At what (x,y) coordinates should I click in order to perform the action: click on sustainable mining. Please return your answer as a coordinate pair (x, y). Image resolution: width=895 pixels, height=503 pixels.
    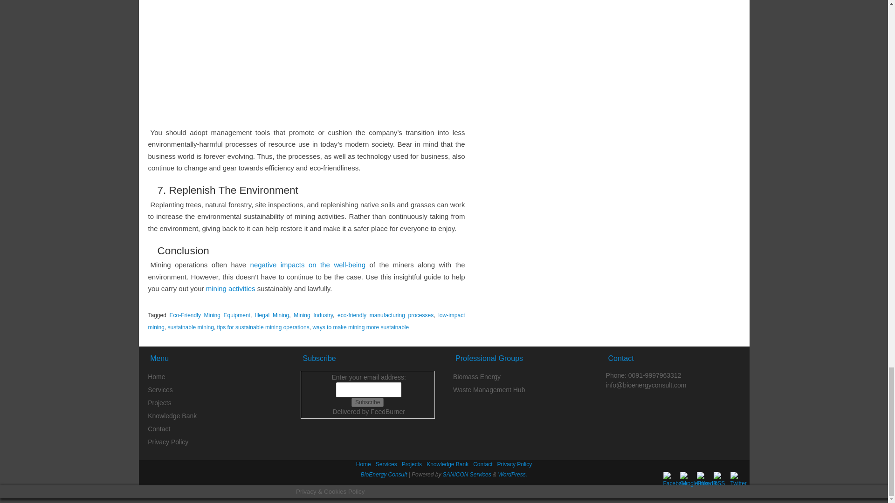
    Looking at the image, I should click on (191, 327).